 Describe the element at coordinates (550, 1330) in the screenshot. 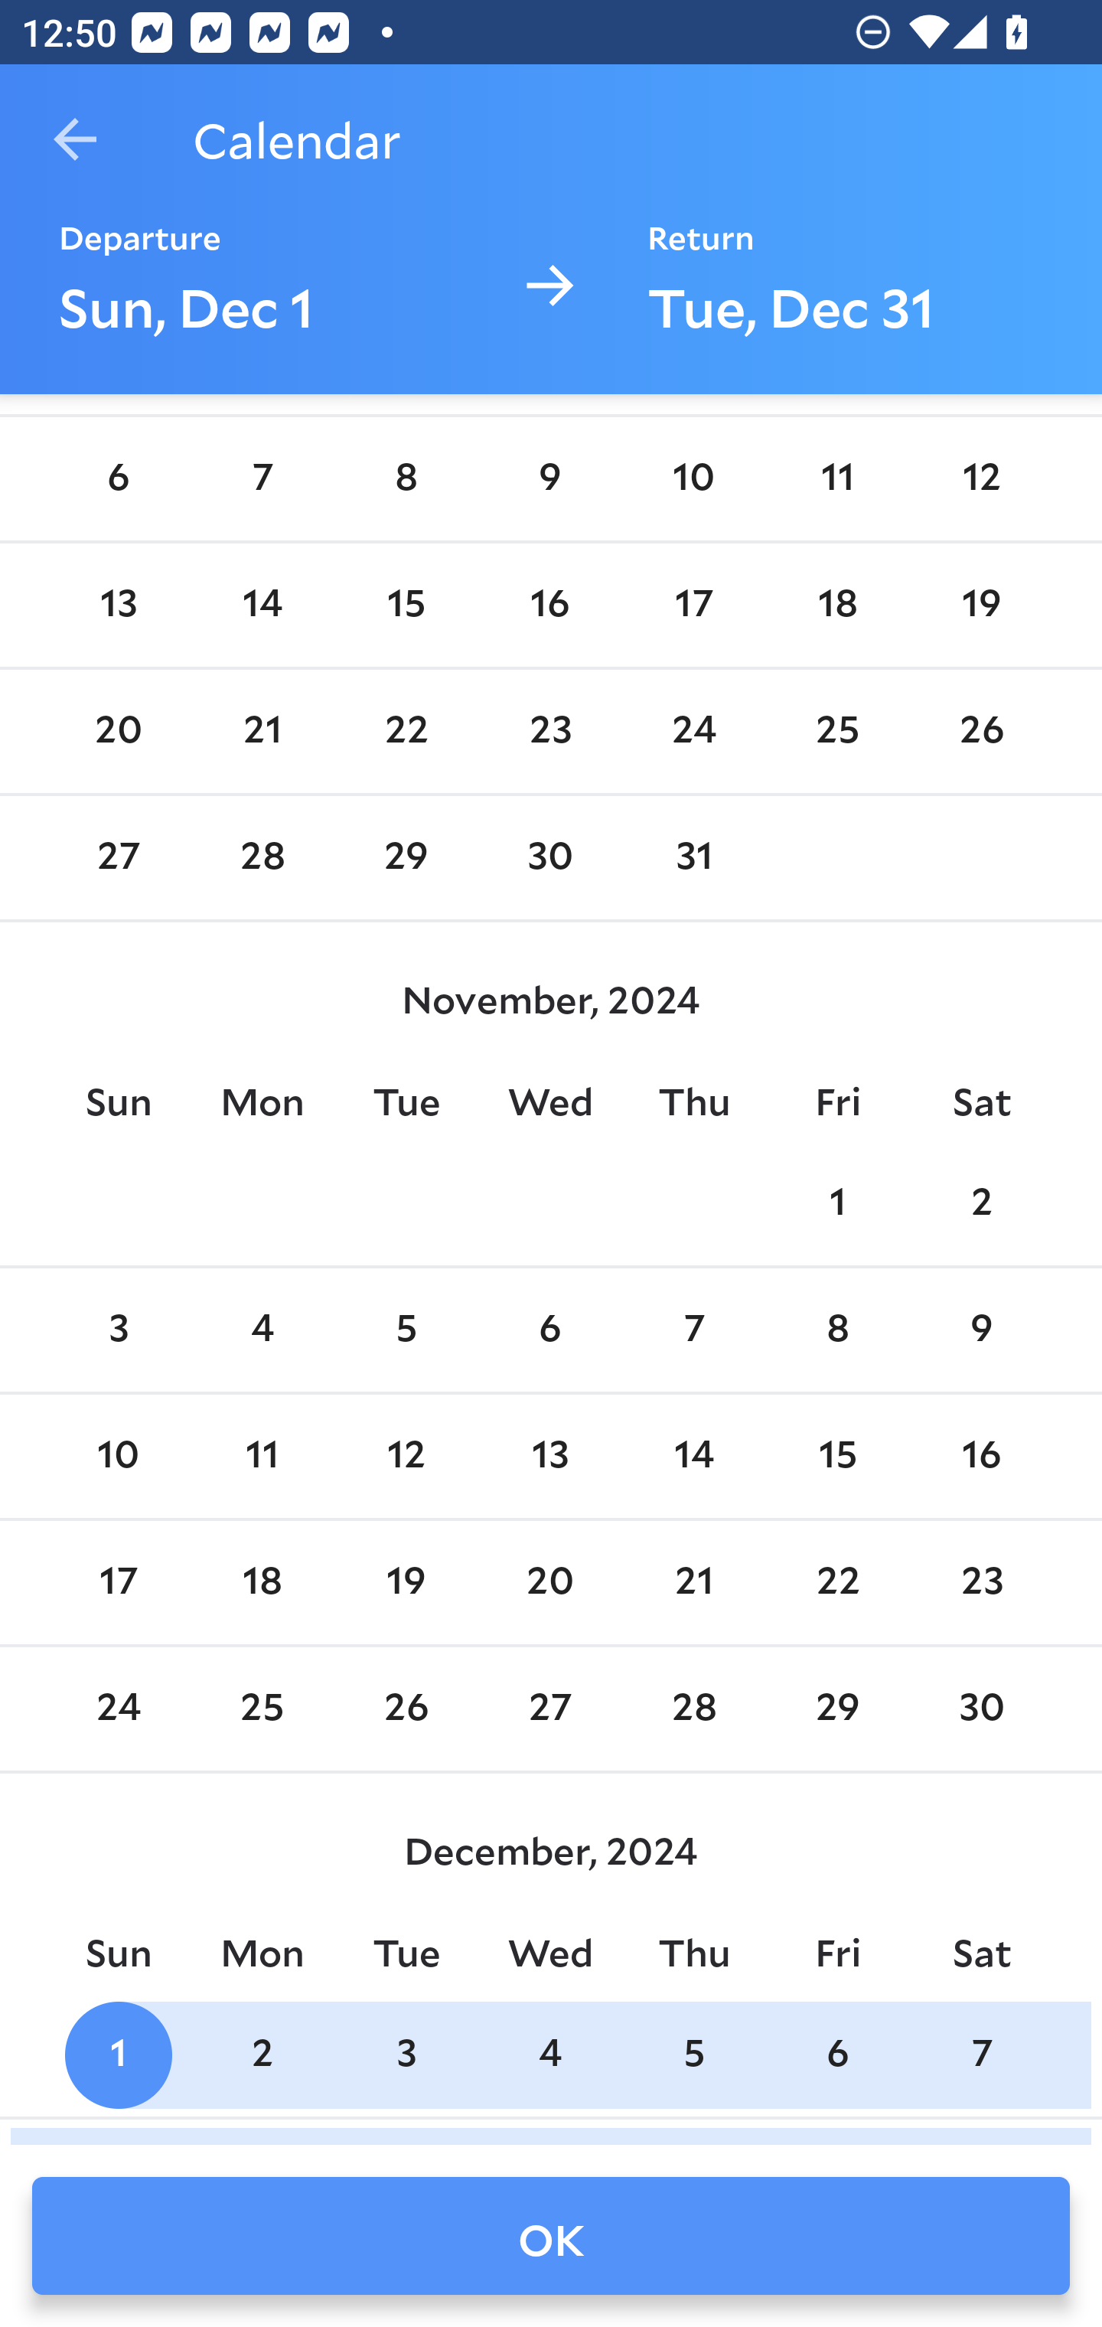

I see `6` at that location.